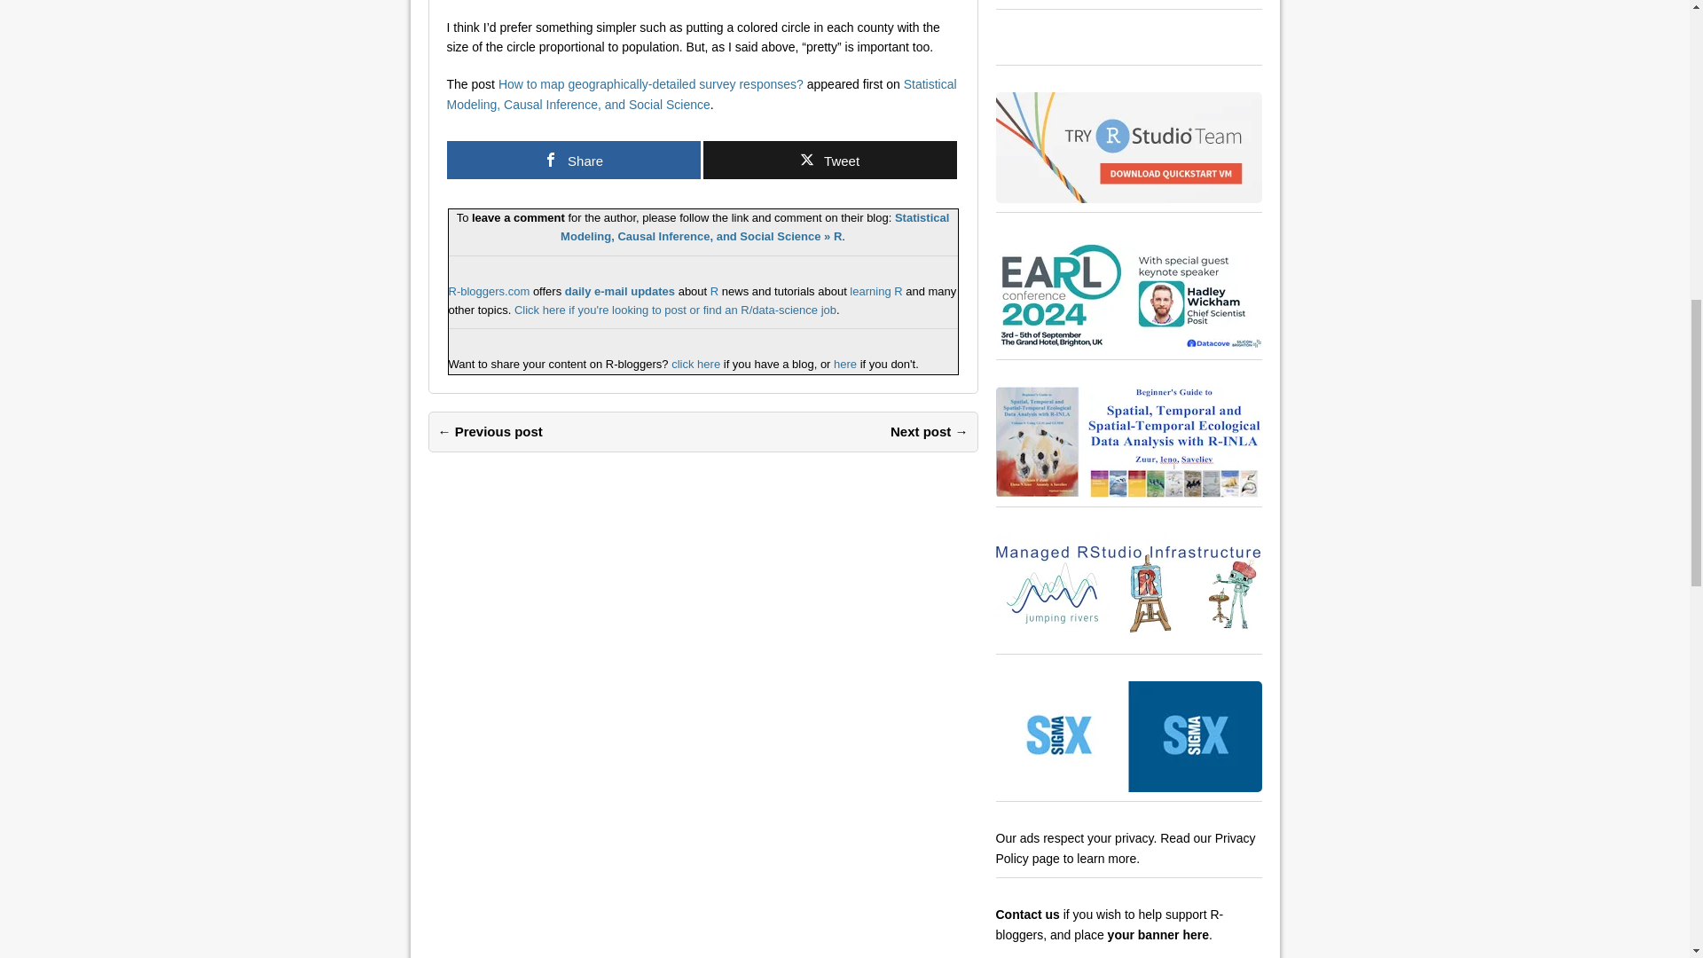  I want to click on Share, so click(573, 160).